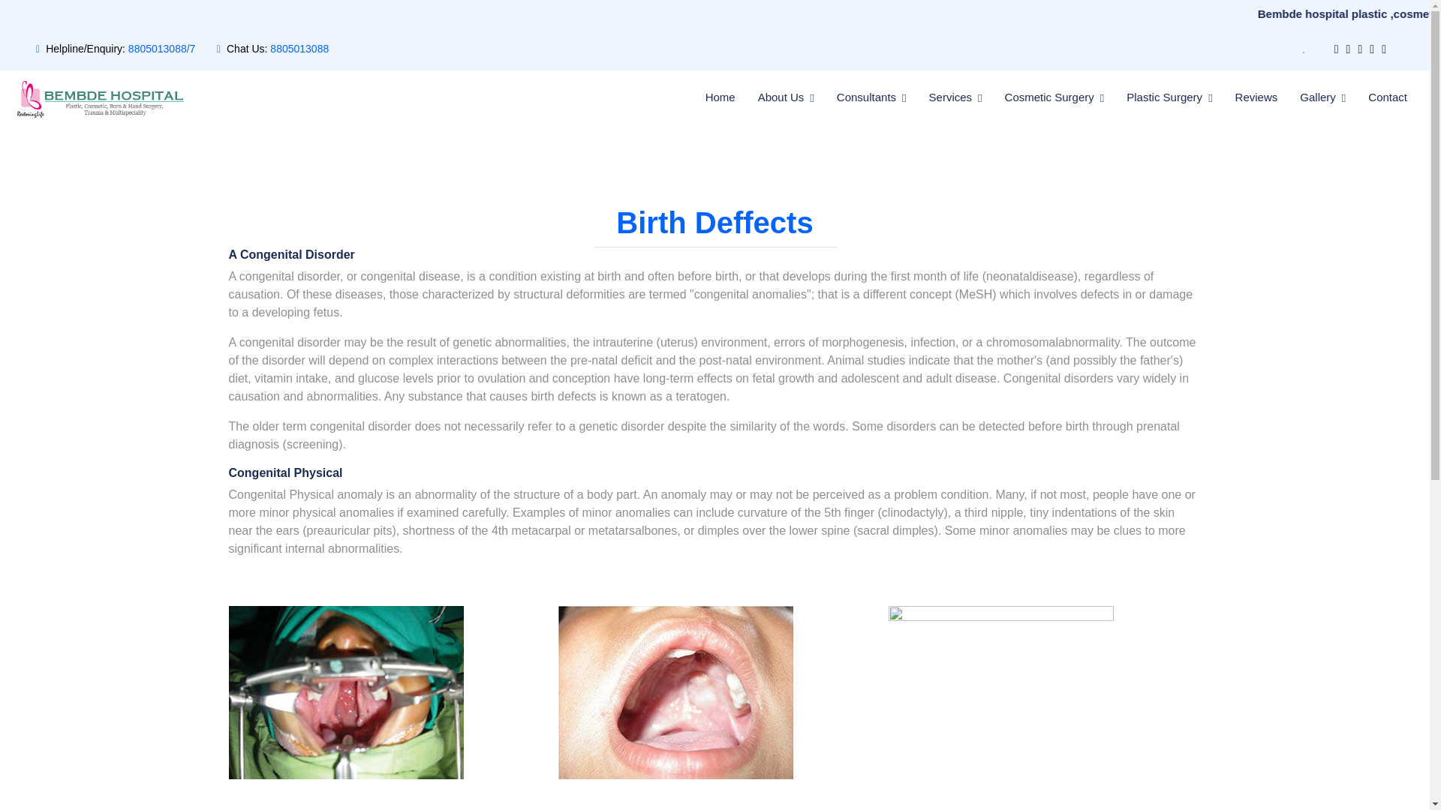  I want to click on Consultants, so click(871, 97).